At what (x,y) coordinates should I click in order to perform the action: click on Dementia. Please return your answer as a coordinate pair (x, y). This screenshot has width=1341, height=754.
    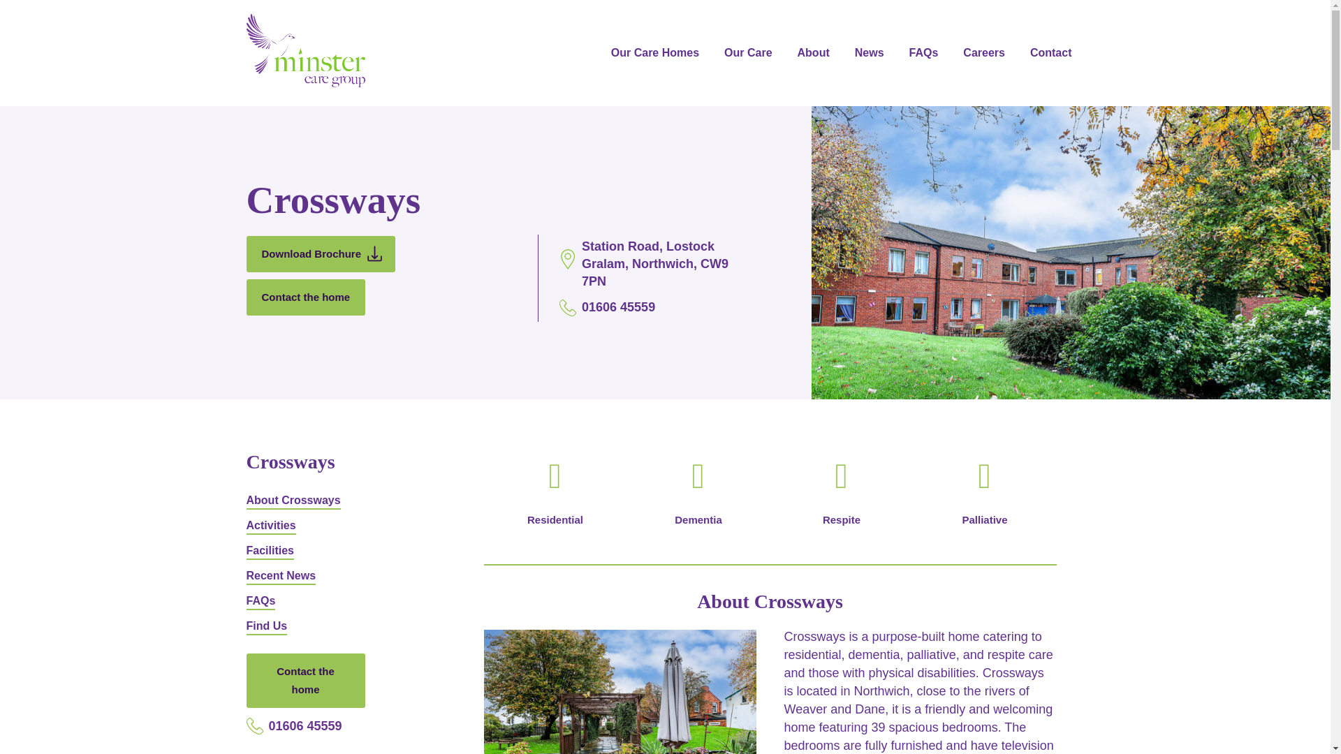
    Looking at the image, I should click on (698, 498).